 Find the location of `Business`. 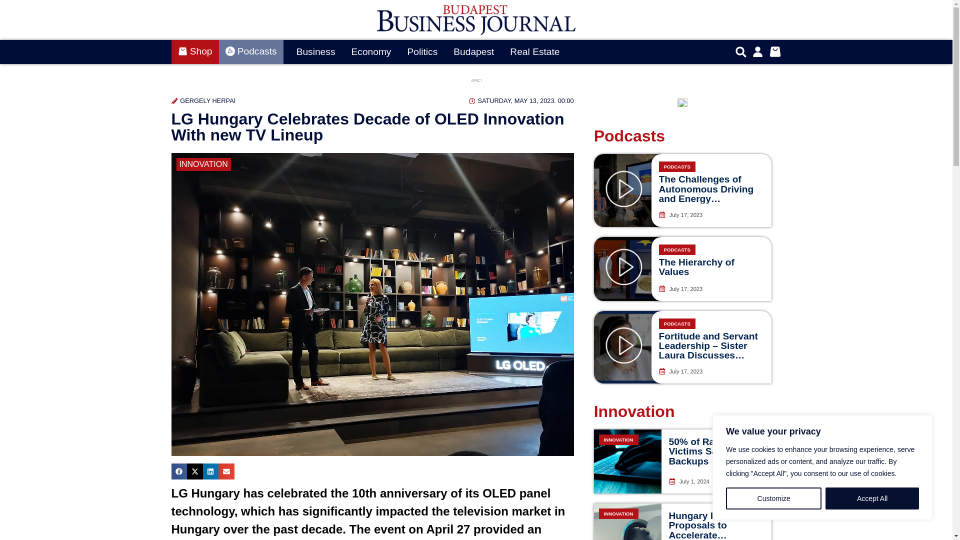

Business is located at coordinates (316, 52).